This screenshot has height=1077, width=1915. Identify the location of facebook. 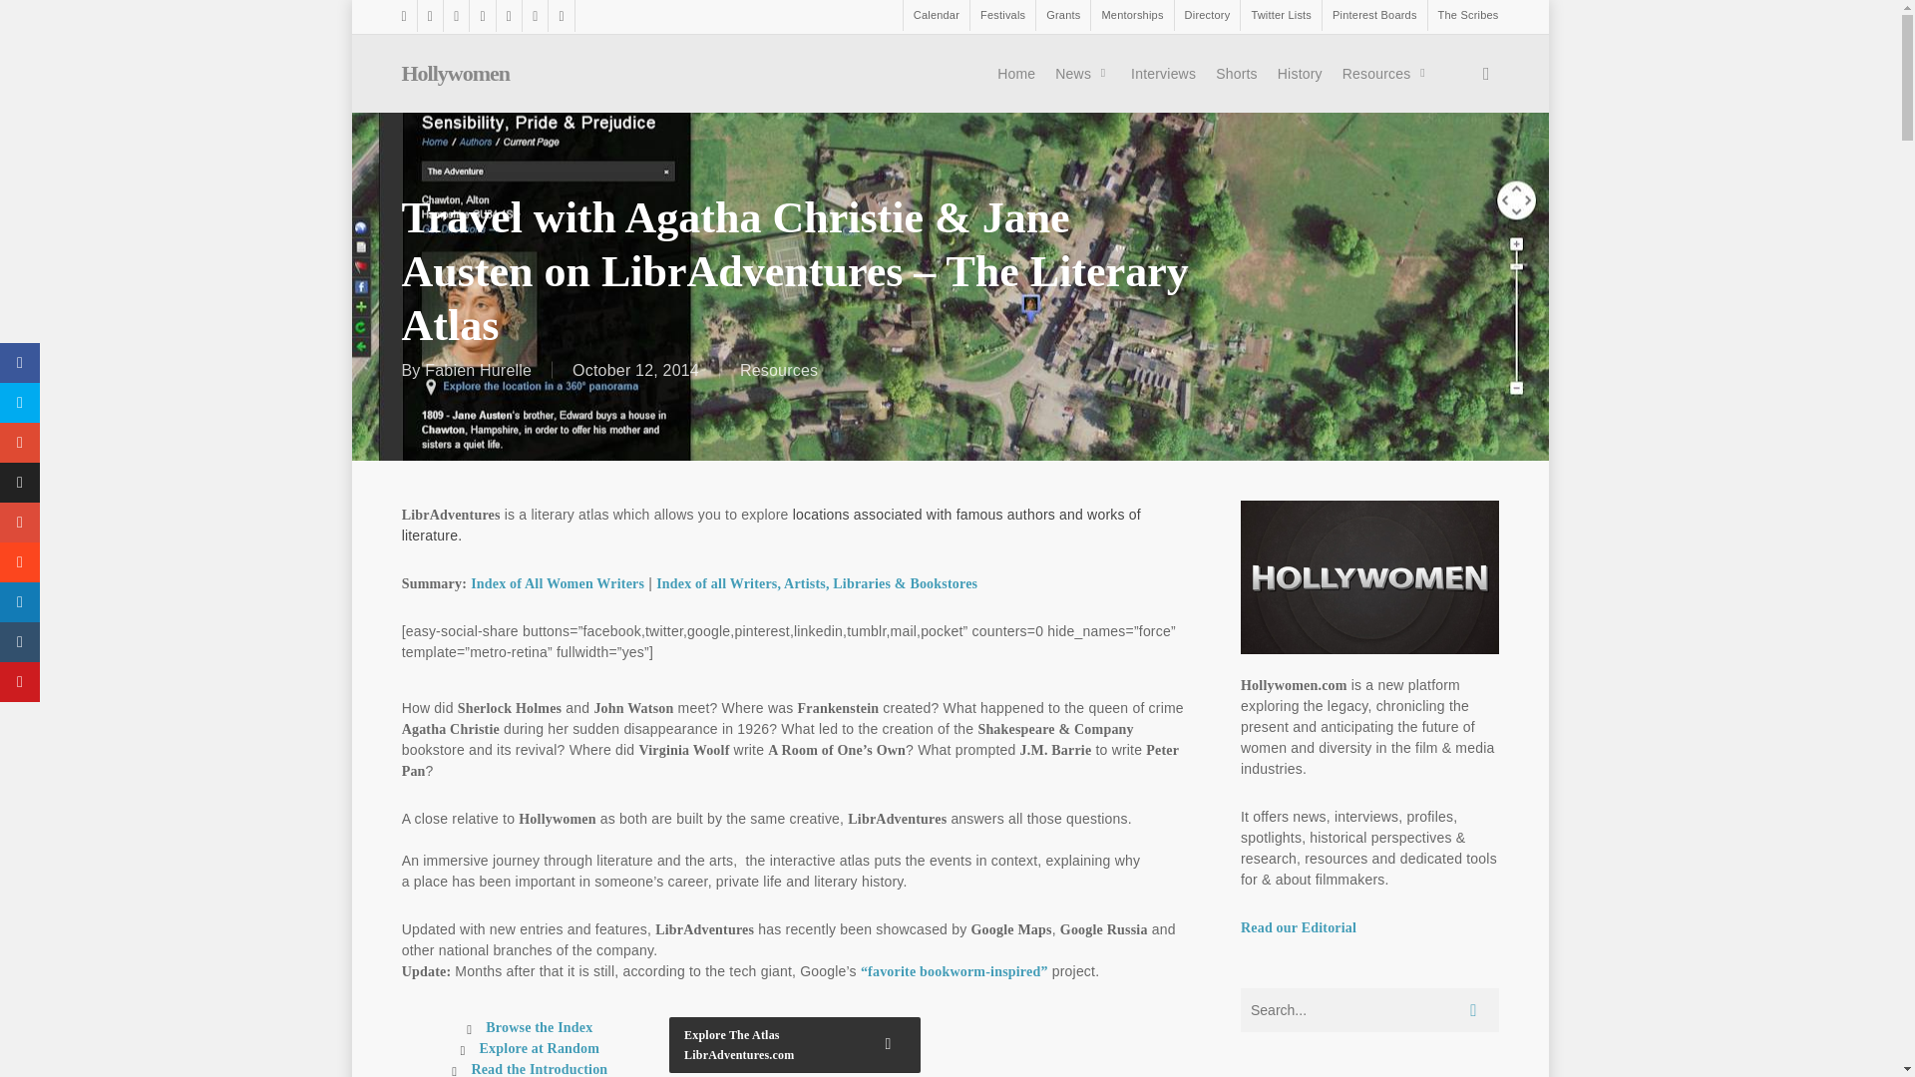
(429, 16).